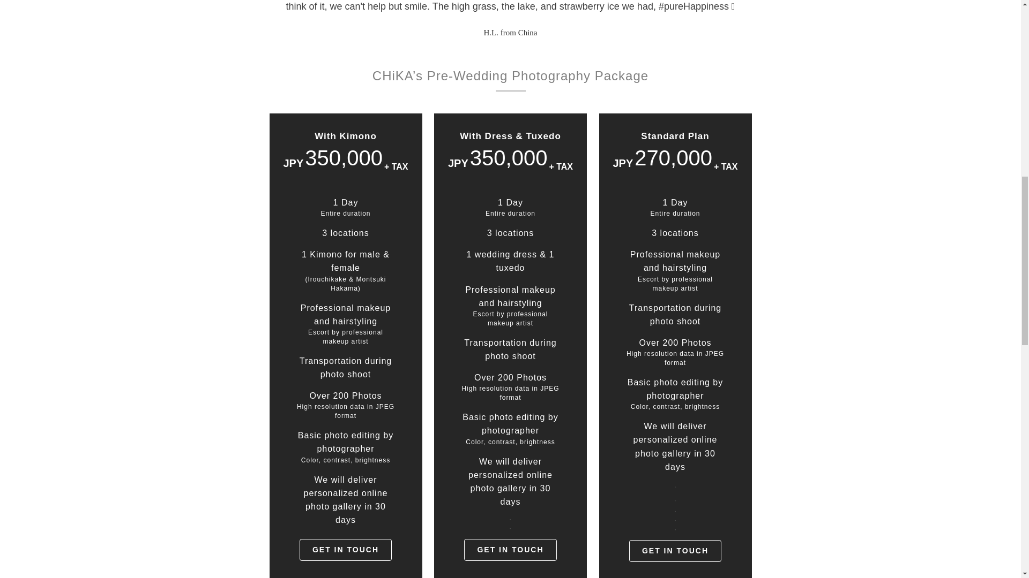 Image resolution: width=1029 pixels, height=578 pixels. What do you see at coordinates (510, 549) in the screenshot?
I see `GET IN TOUCH` at bounding box center [510, 549].